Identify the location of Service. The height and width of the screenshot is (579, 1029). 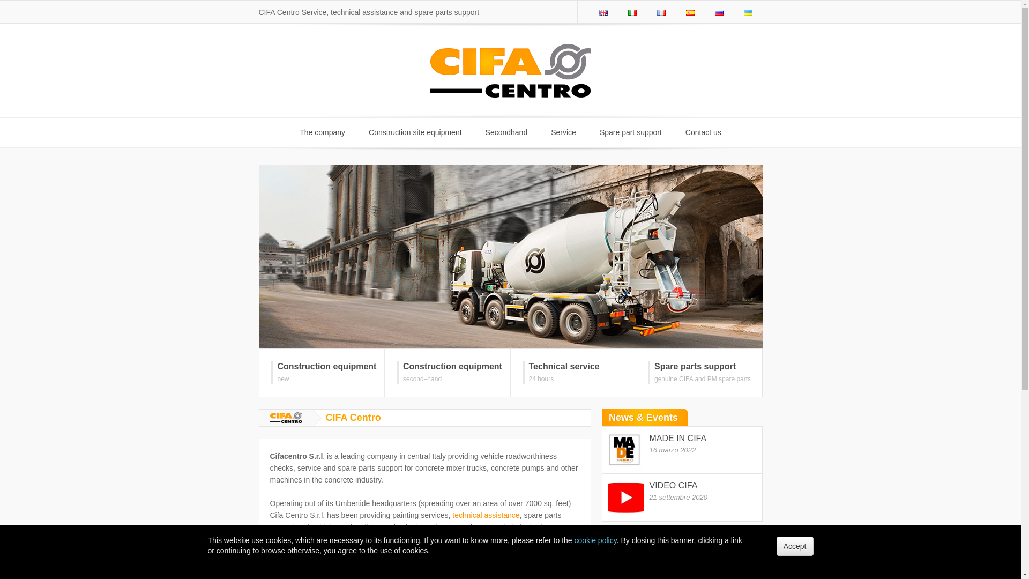
(573, 373).